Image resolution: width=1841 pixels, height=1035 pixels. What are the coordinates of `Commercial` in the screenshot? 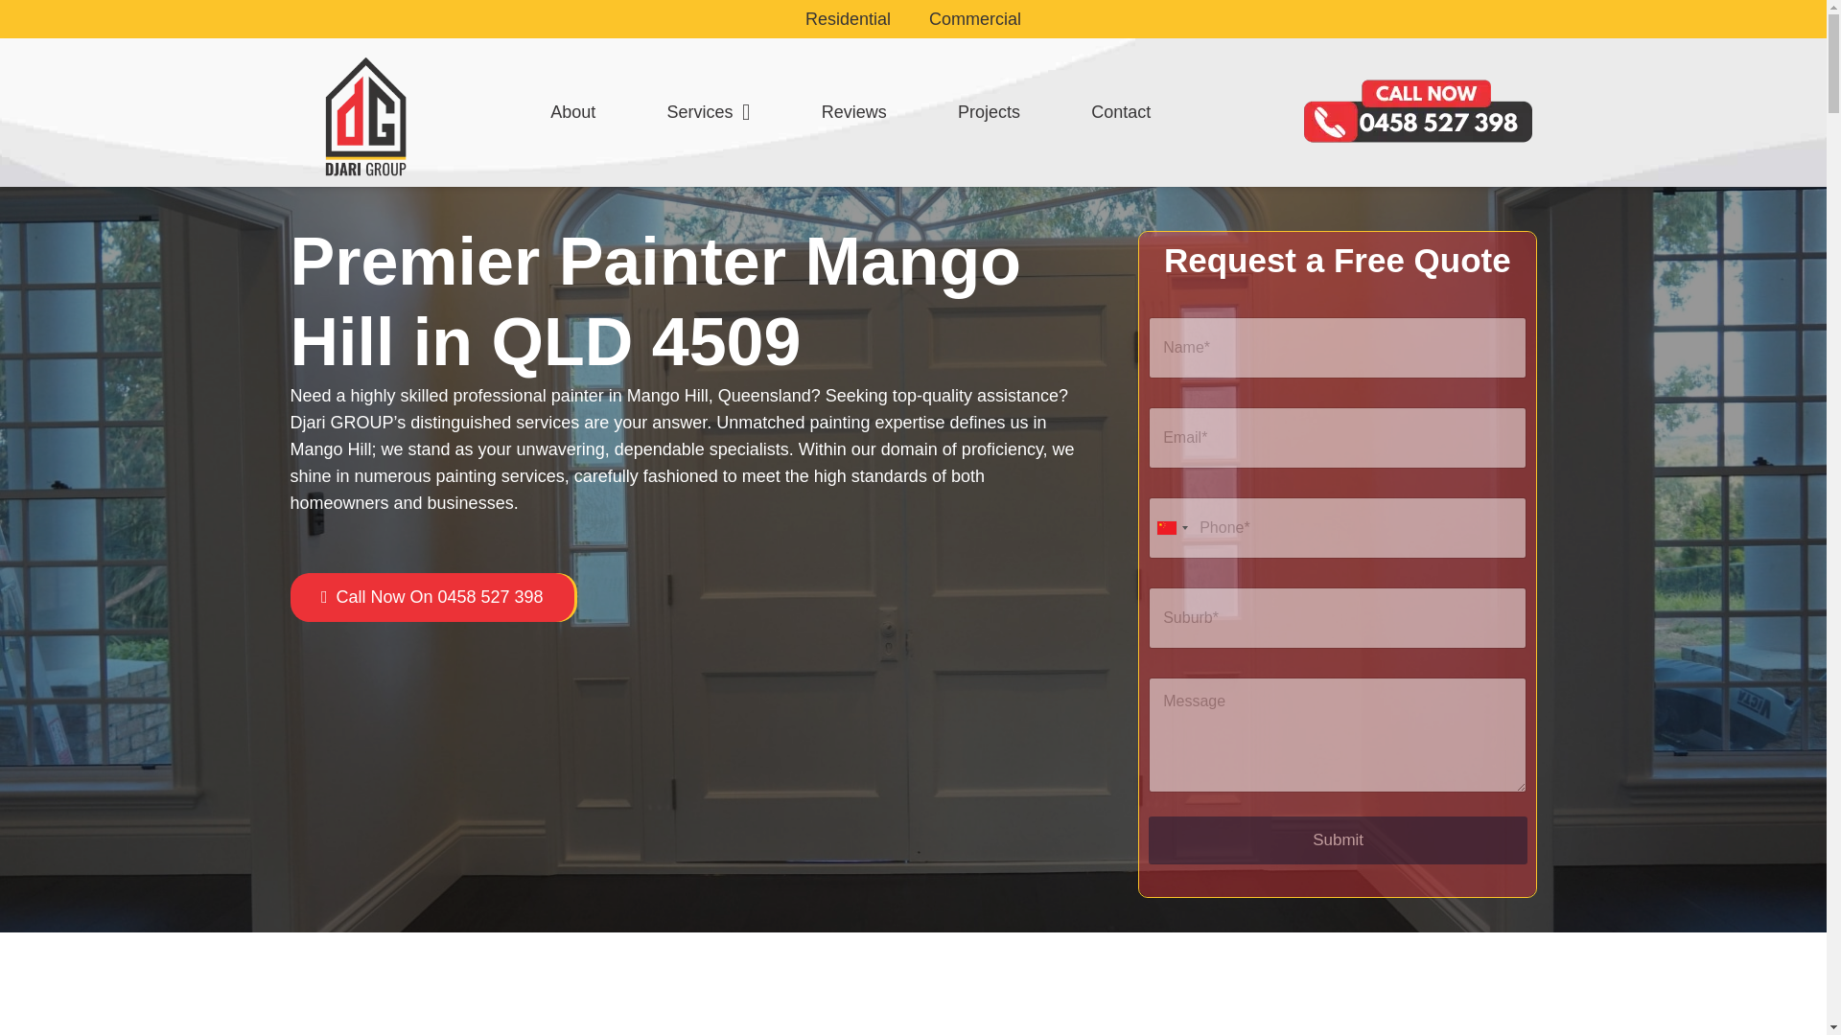 It's located at (974, 19).